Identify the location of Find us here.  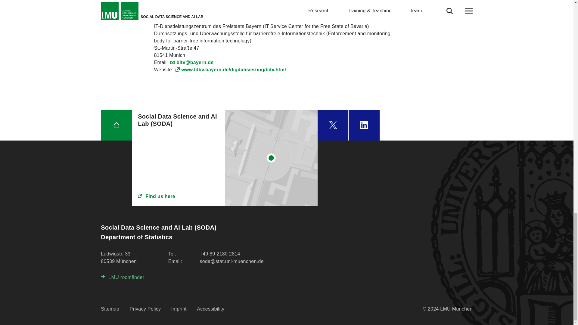
(178, 197).